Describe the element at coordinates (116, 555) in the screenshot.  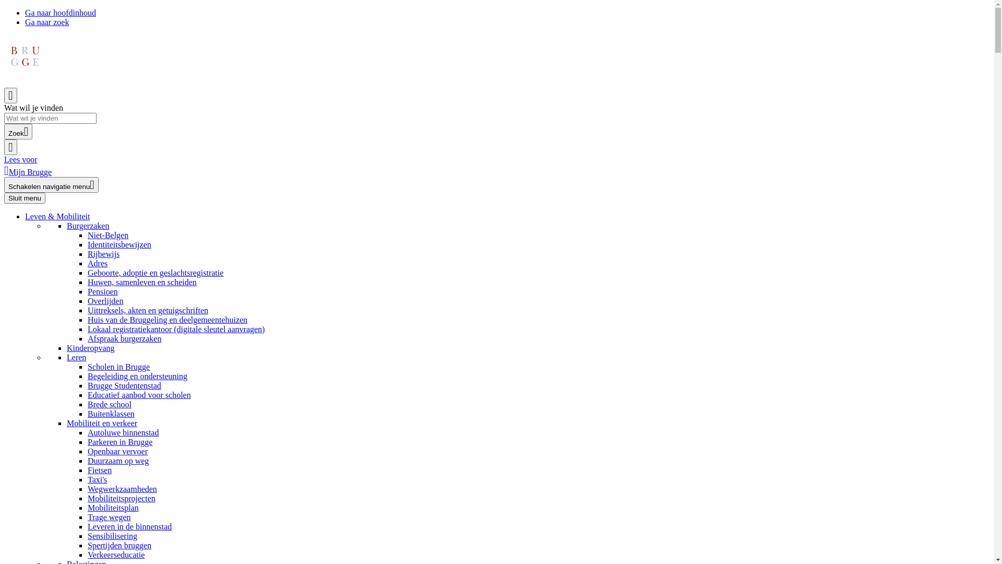
I see `Verkeerseducatie` at that location.